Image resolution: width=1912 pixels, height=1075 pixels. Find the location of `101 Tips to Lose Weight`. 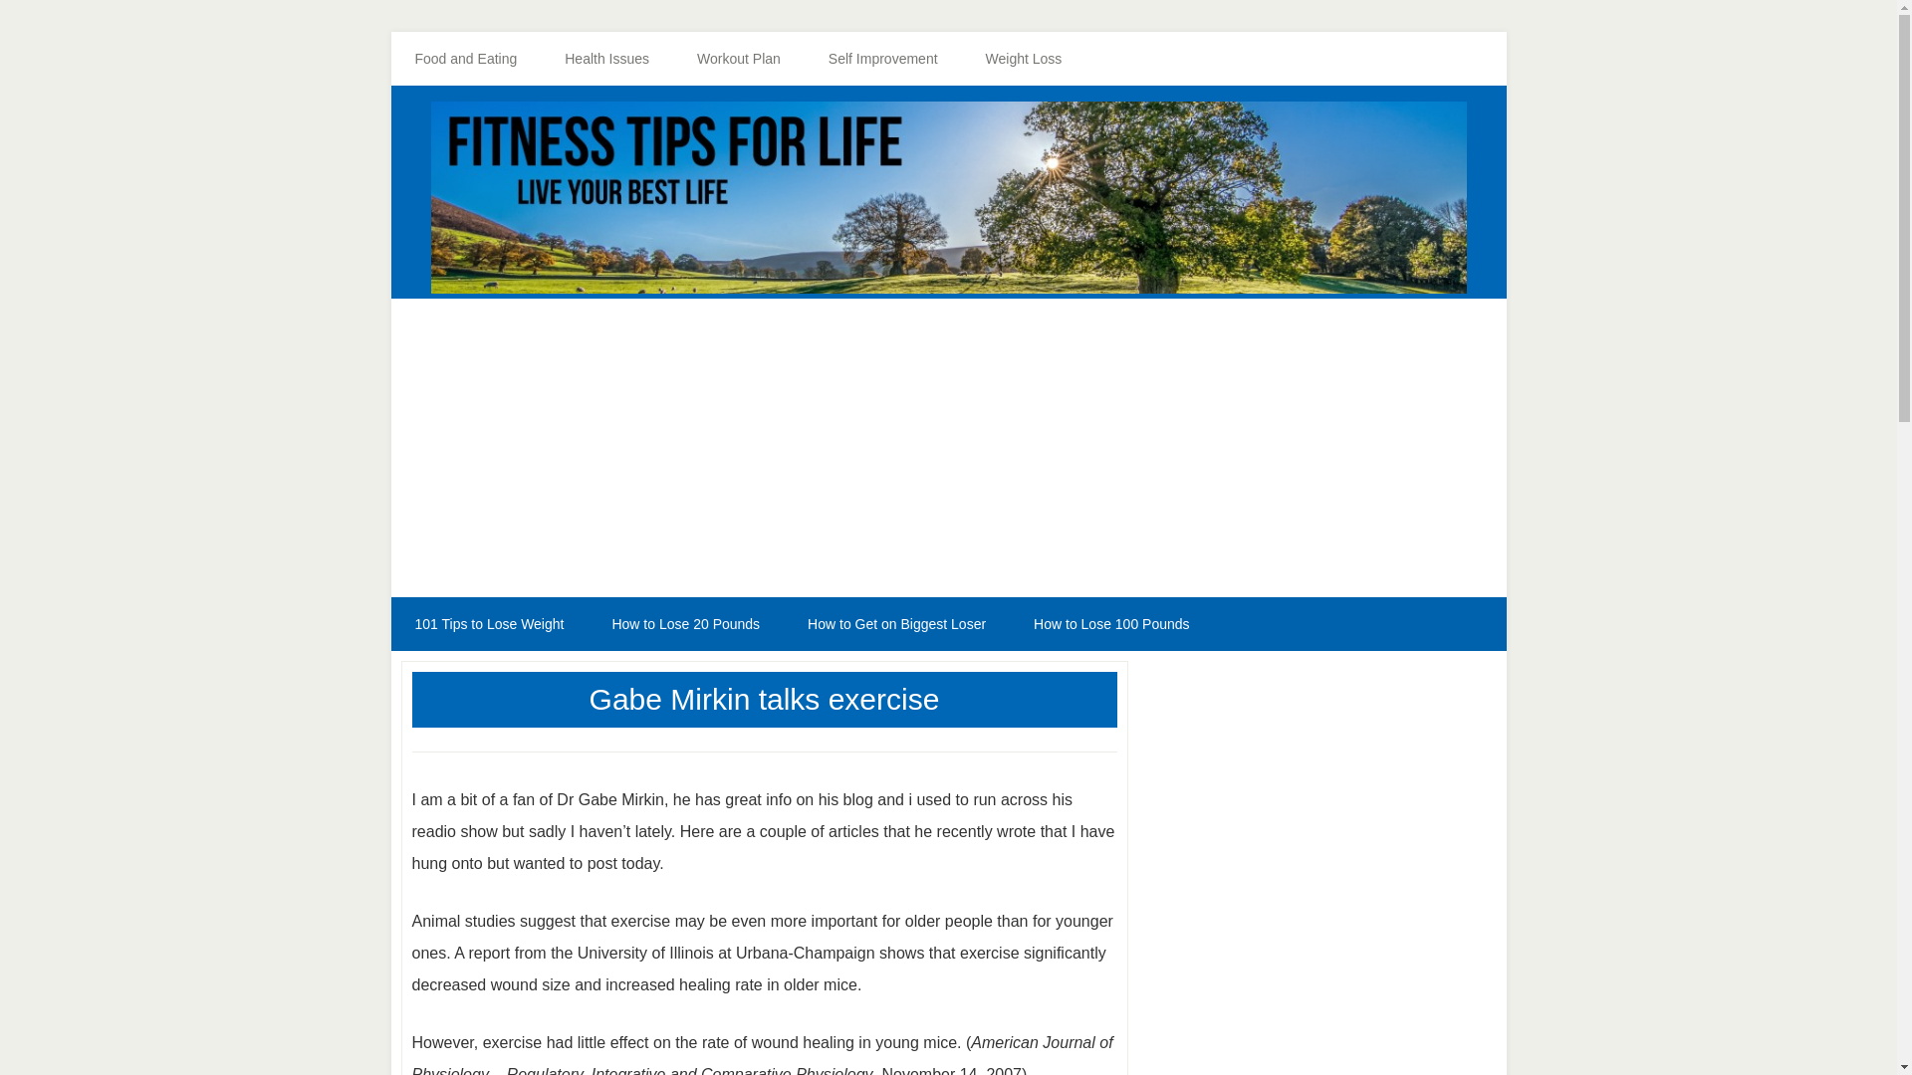

101 Tips to Lose Weight is located at coordinates (488, 624).